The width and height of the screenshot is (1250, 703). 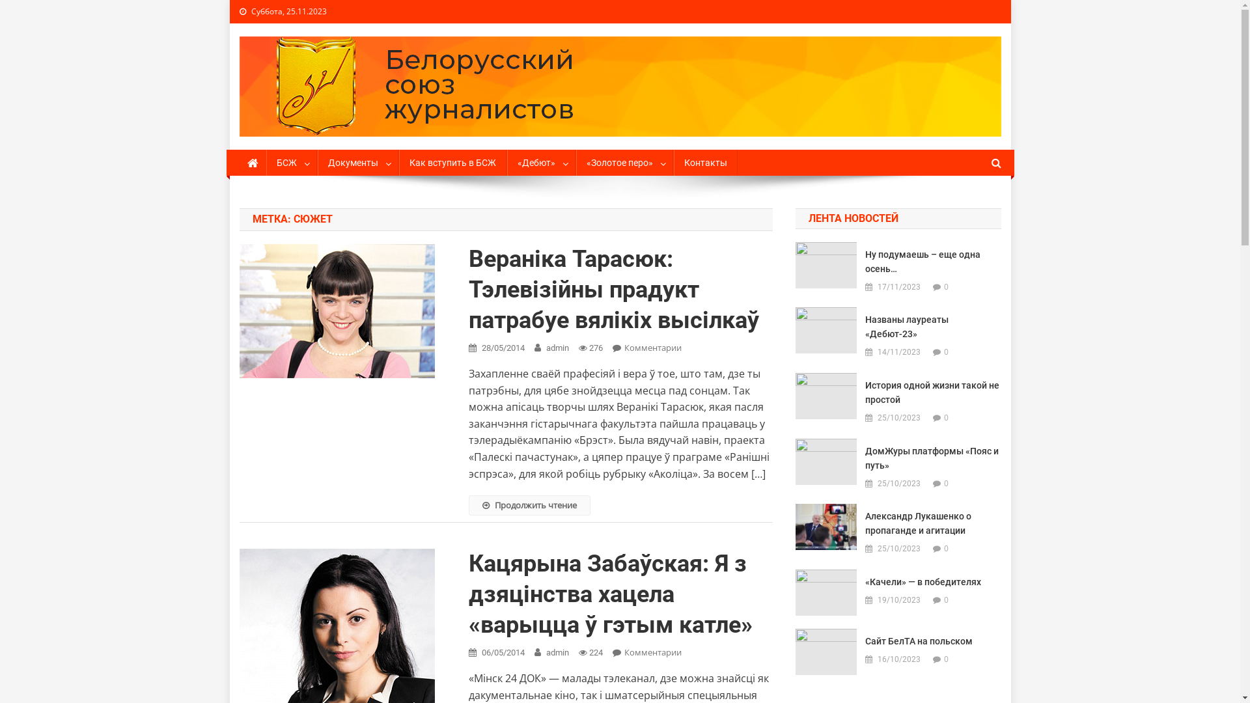 What do you see at coordinates (557, 652) in the screenshot?
I see `admin` at bounding box center [557, 652].